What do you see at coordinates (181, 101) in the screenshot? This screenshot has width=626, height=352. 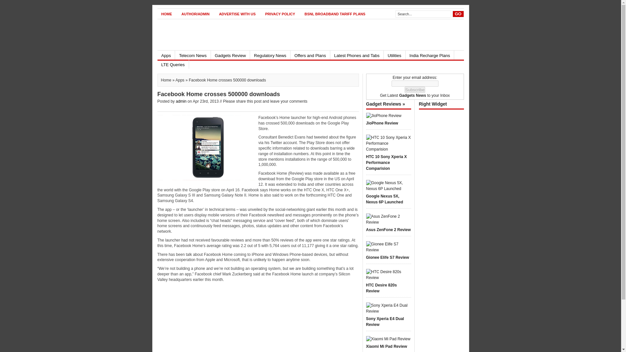 I see `Posts by admin` at bounding box center [181, 101].